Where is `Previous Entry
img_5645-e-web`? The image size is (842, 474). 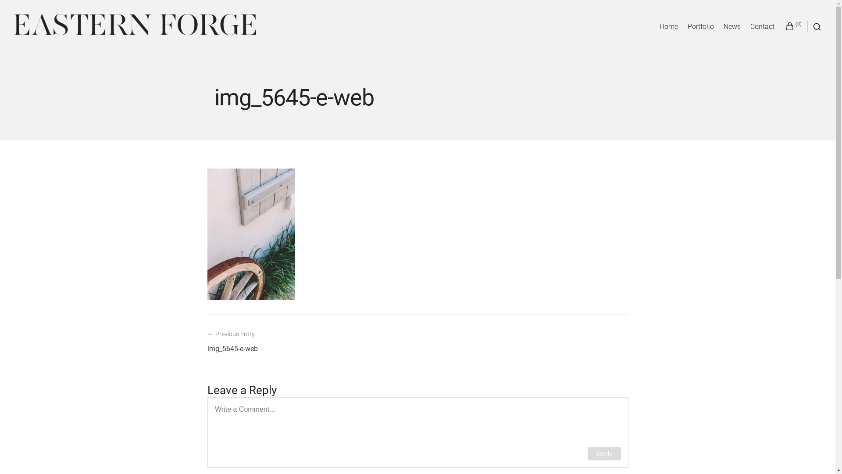
Previous Entry
img_5645-e-web is located at coordinates (312, 341).